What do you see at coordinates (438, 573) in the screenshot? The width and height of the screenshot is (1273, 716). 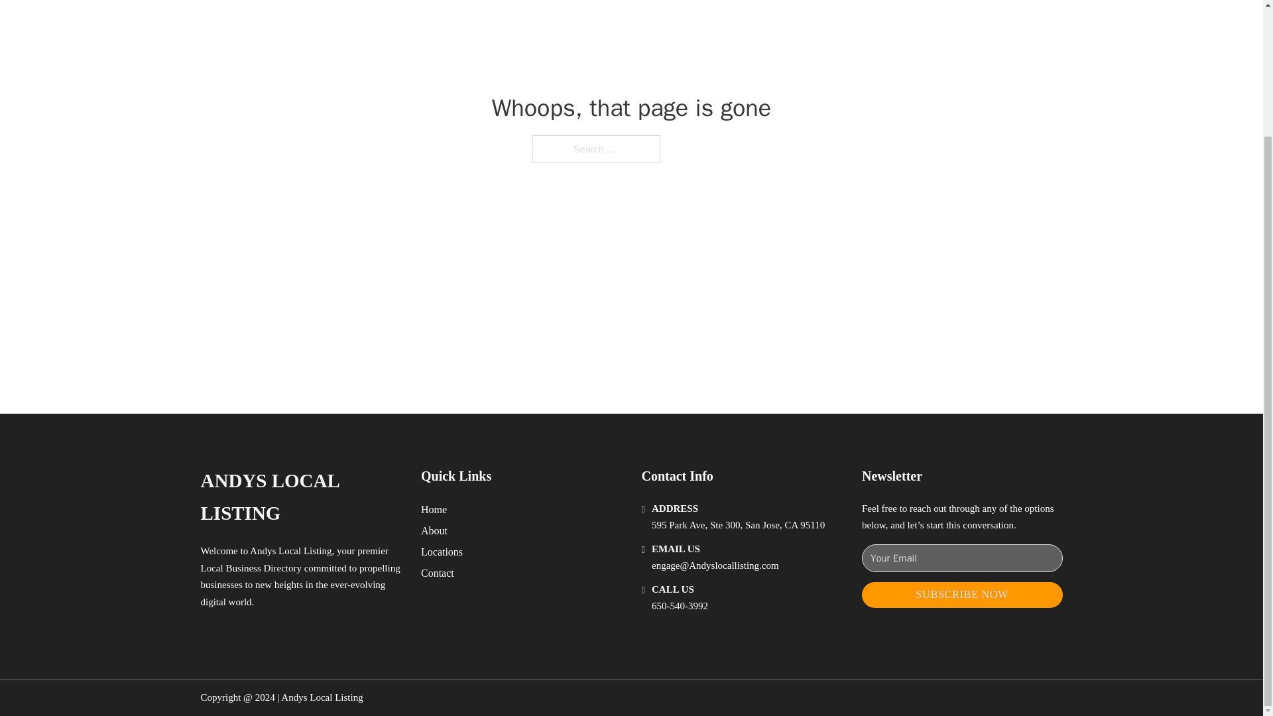 I see `Contact` at bounding box center [438, 573].